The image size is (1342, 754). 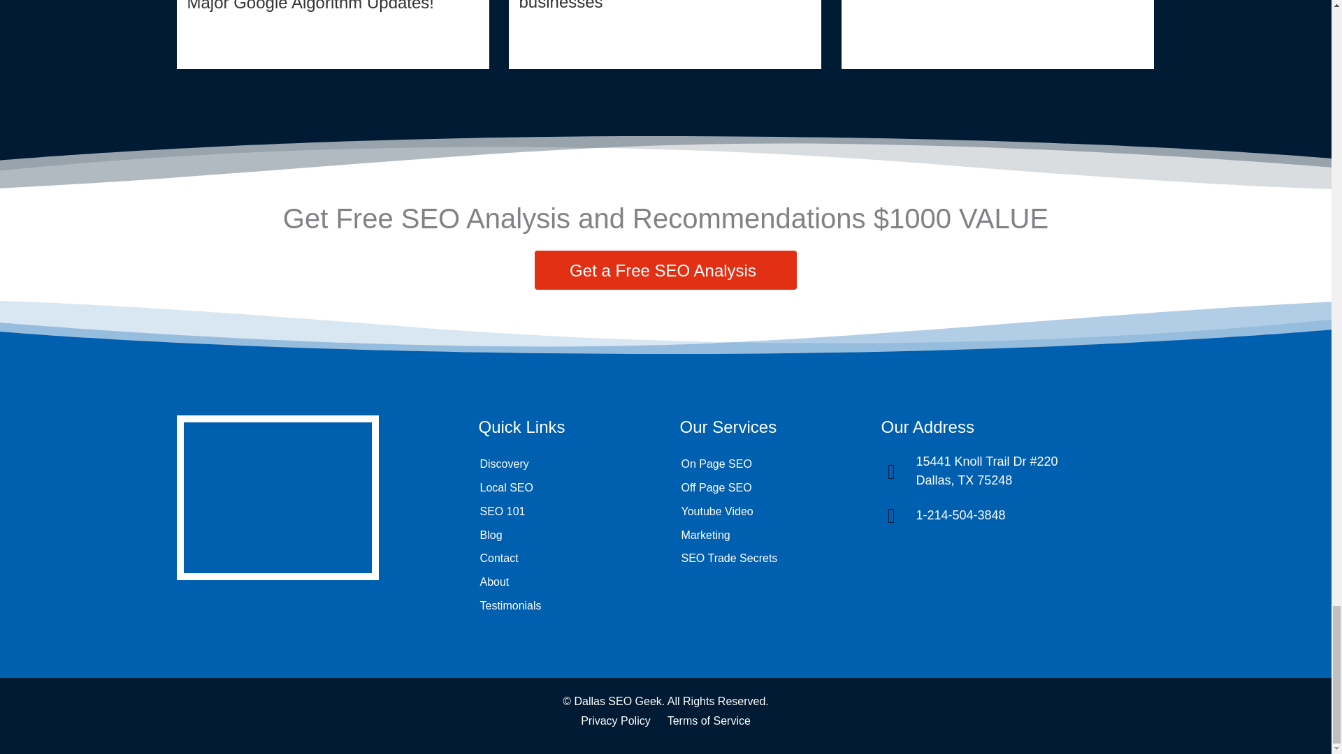 I want to click on Blog, so click(x=564, y=535).